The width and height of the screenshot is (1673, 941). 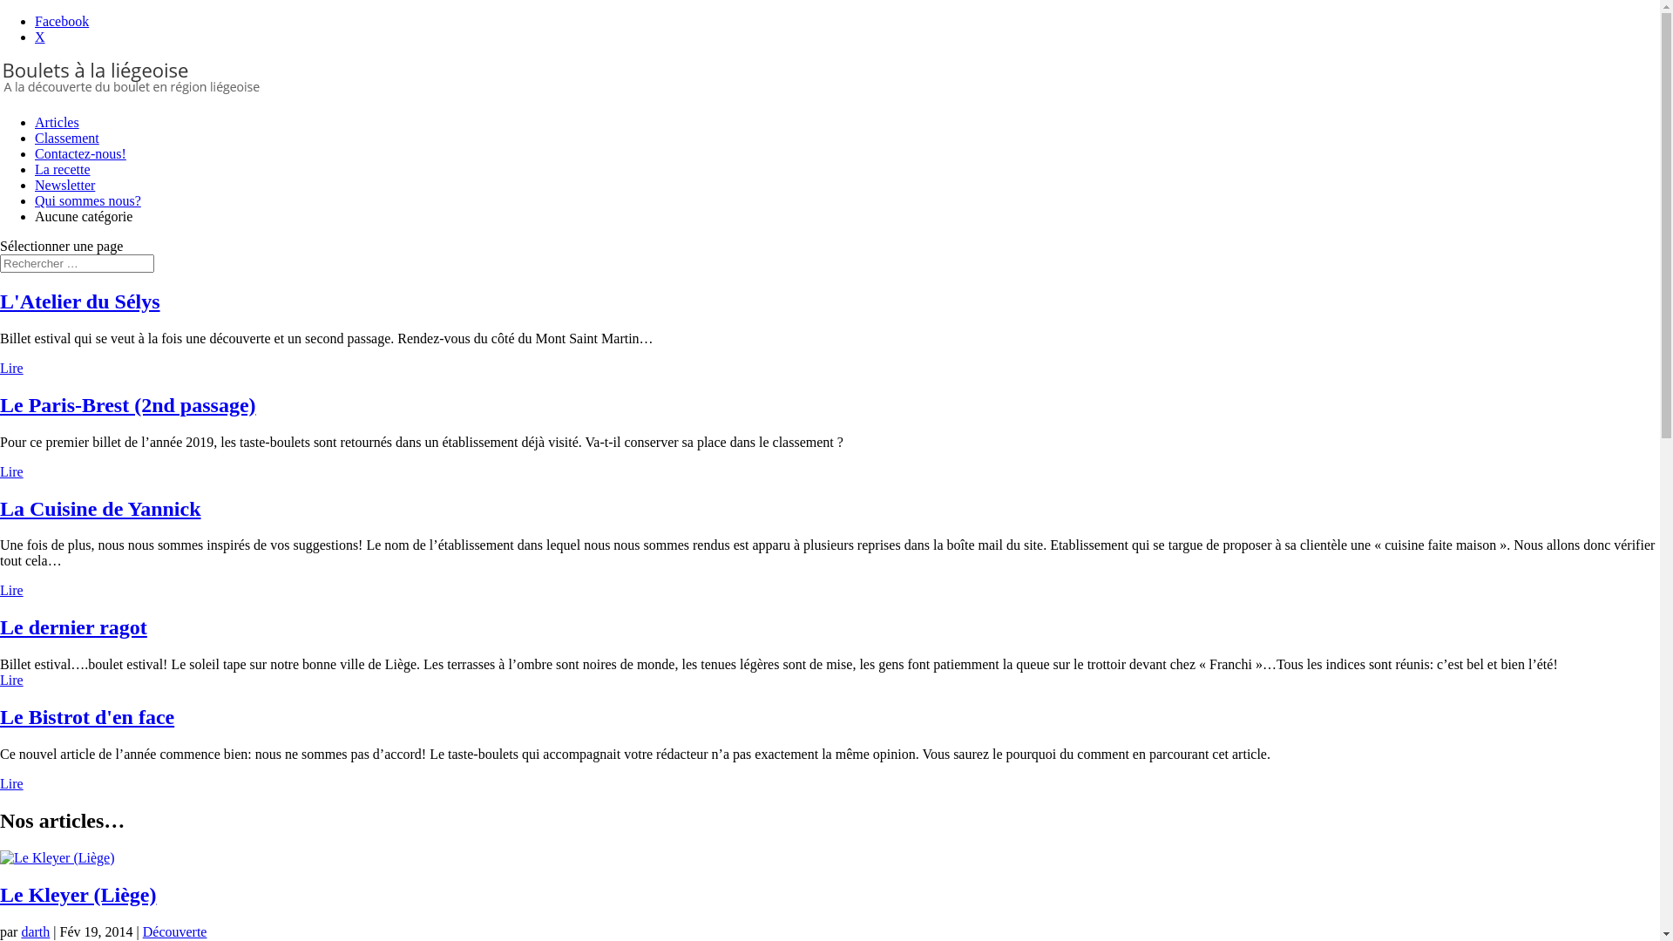 What do you see at coordinates (73, 627) in the screenshot?
I see `Le dernier ragot` at bounding box center [73, 627].